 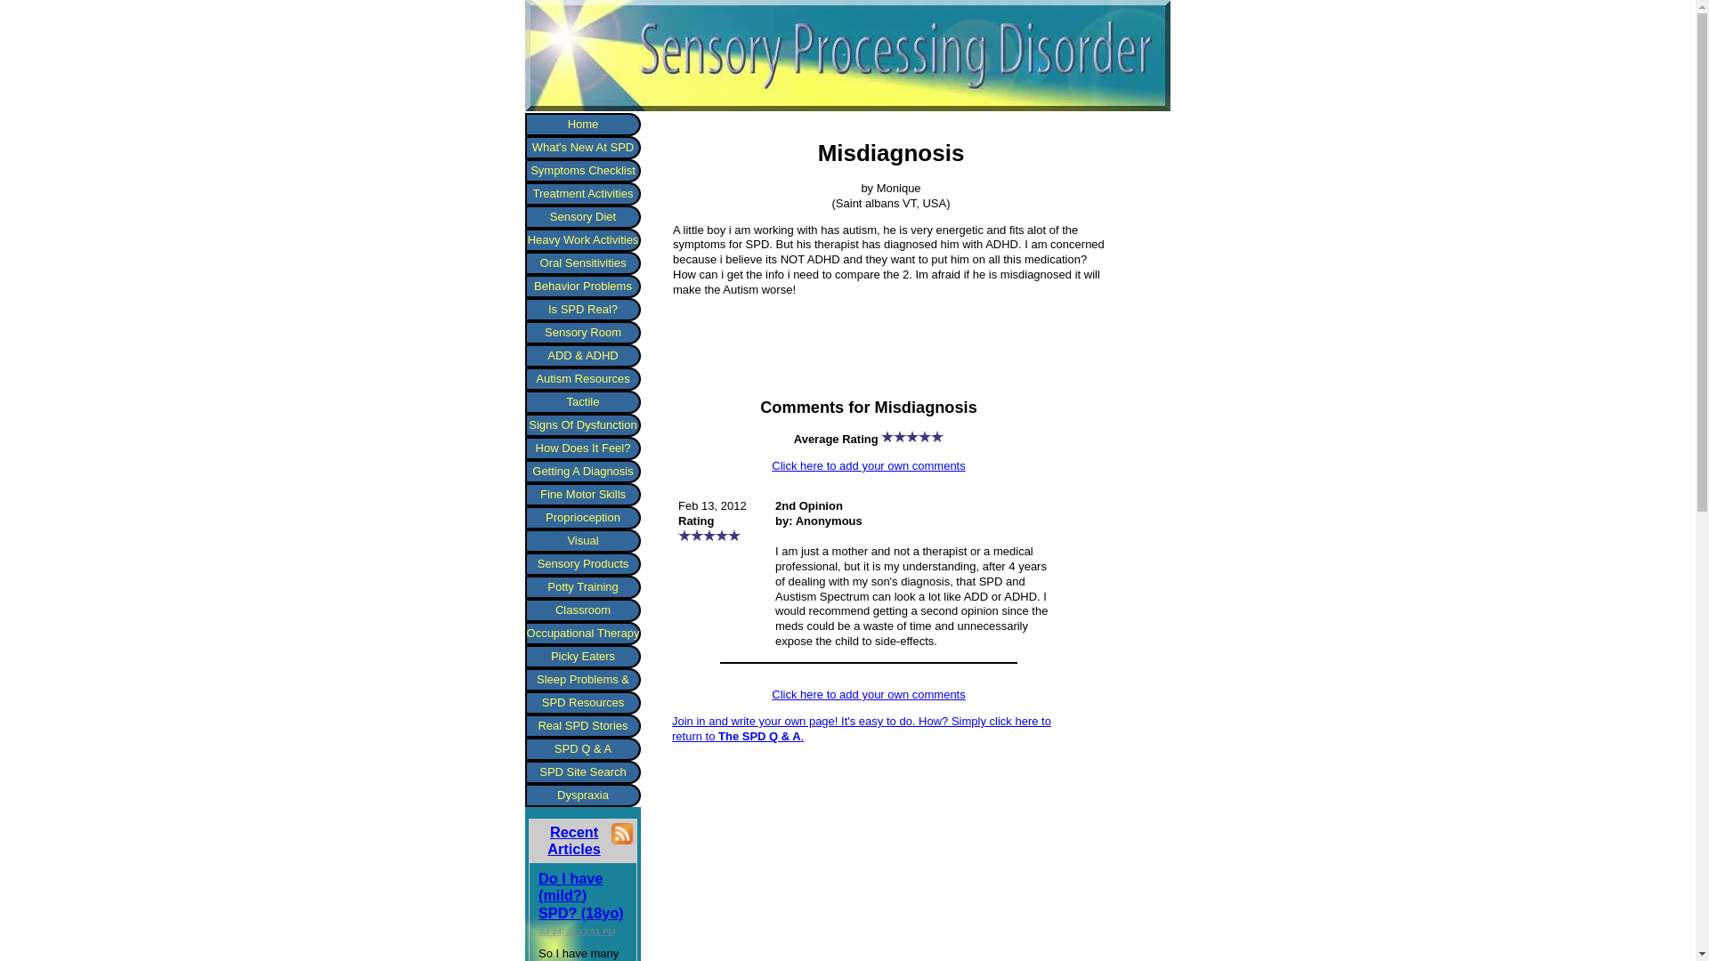 I want to click on Treatment Activities, so click(x=582, y=194).